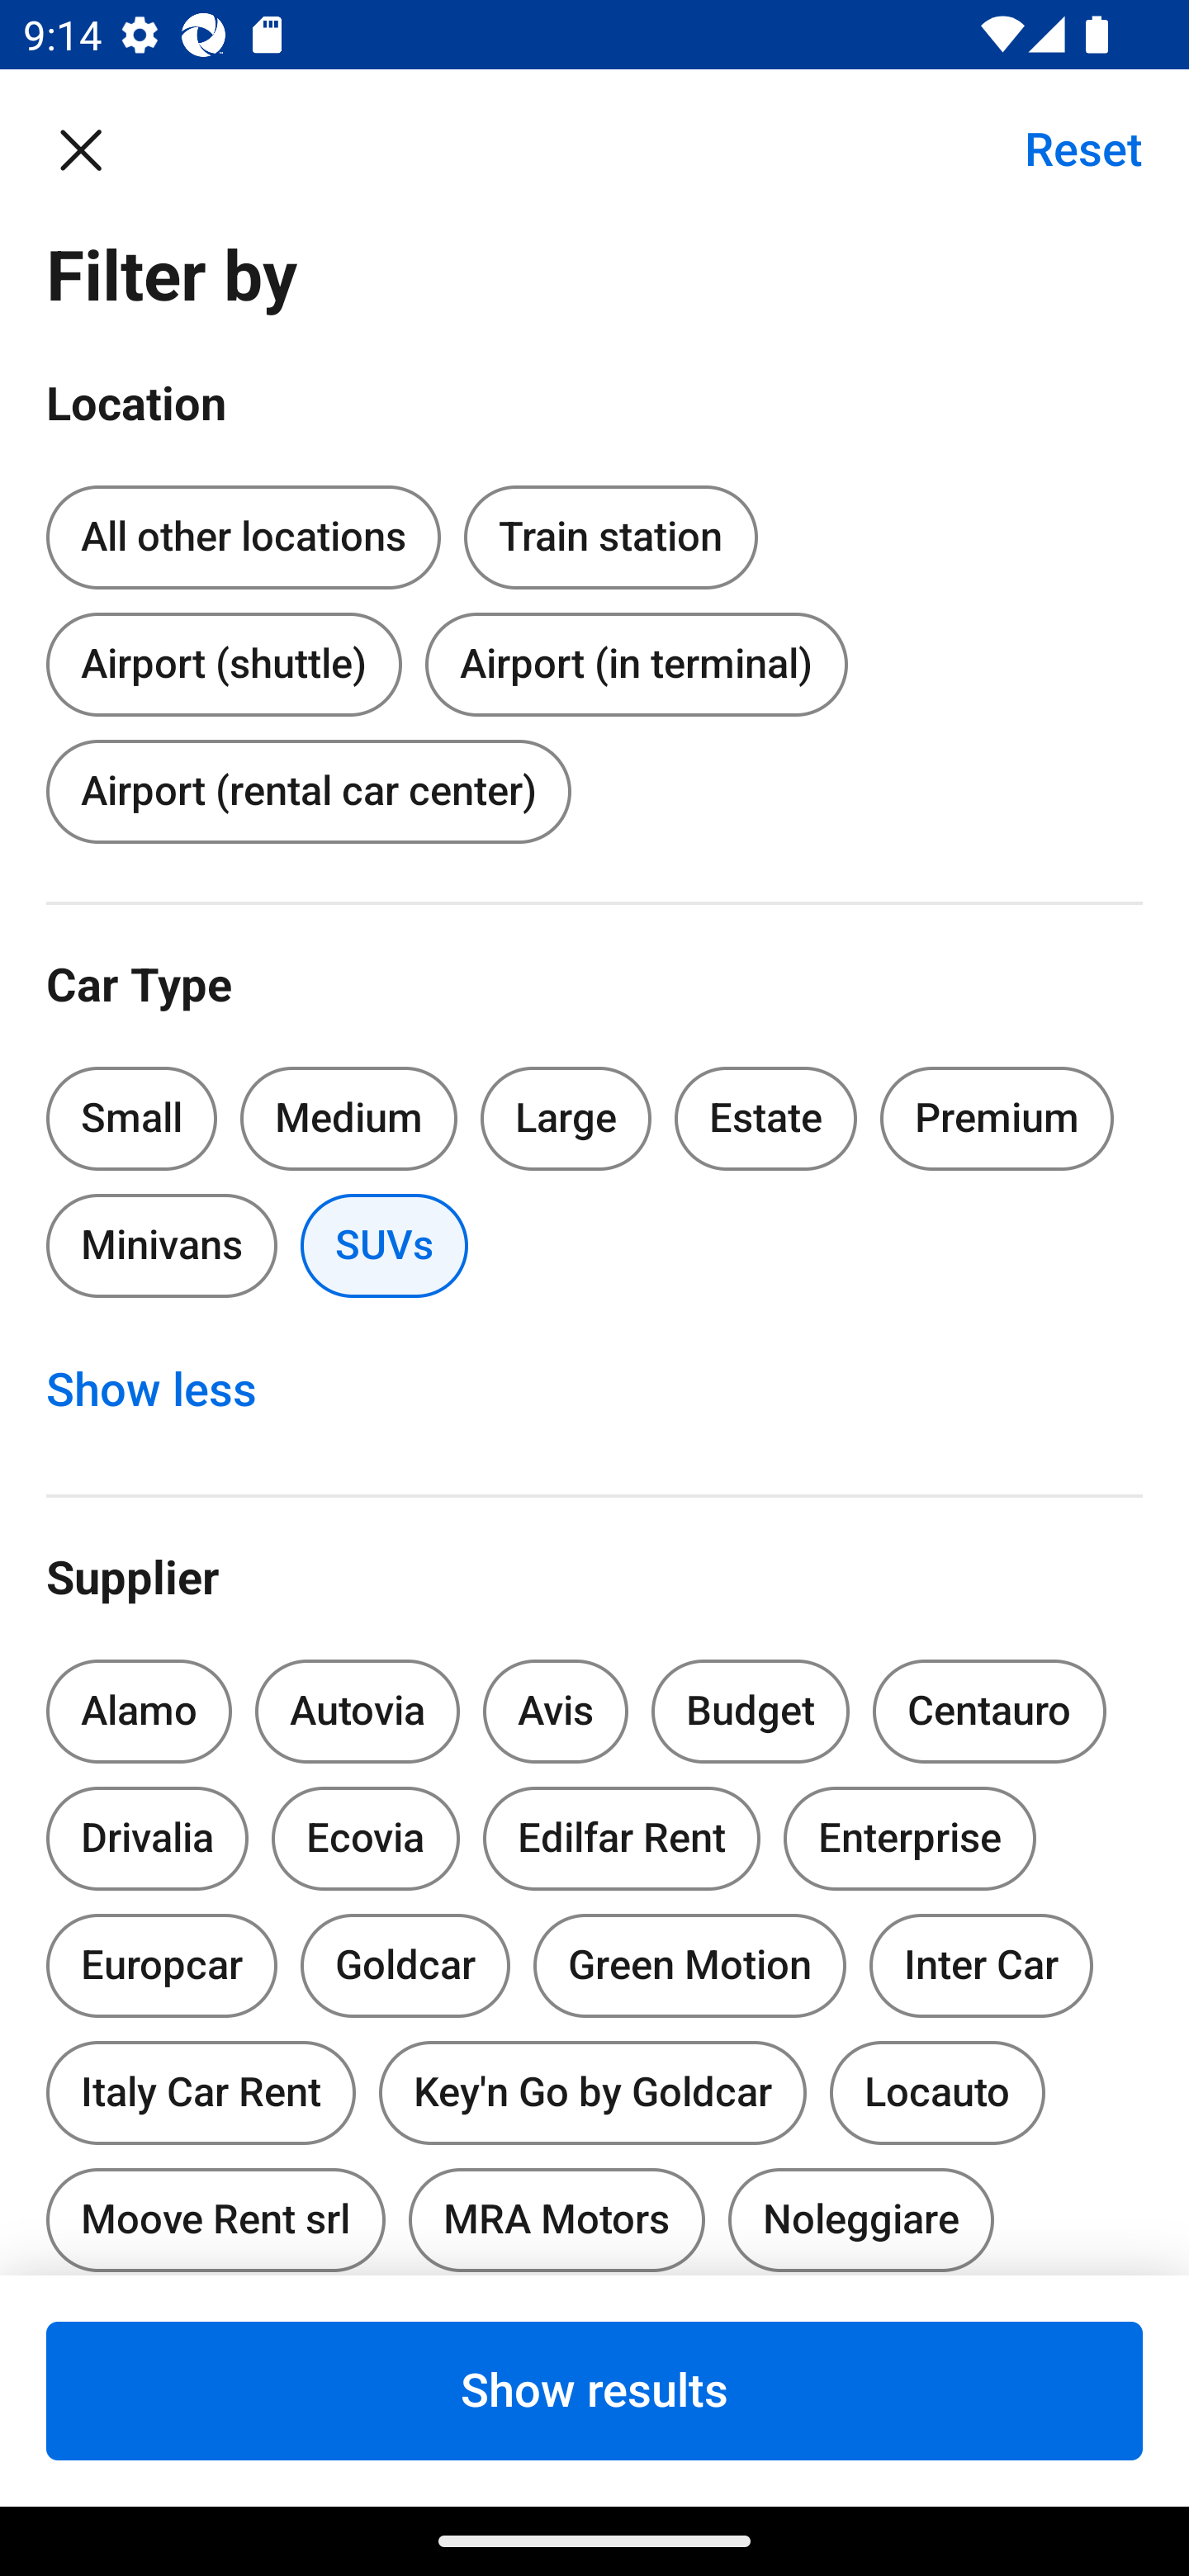 The image size is (1189, 2576). What do you see at coordinates (132, 1118) in the screenshot?
I see `Small` at bounding box center [132, 1118].